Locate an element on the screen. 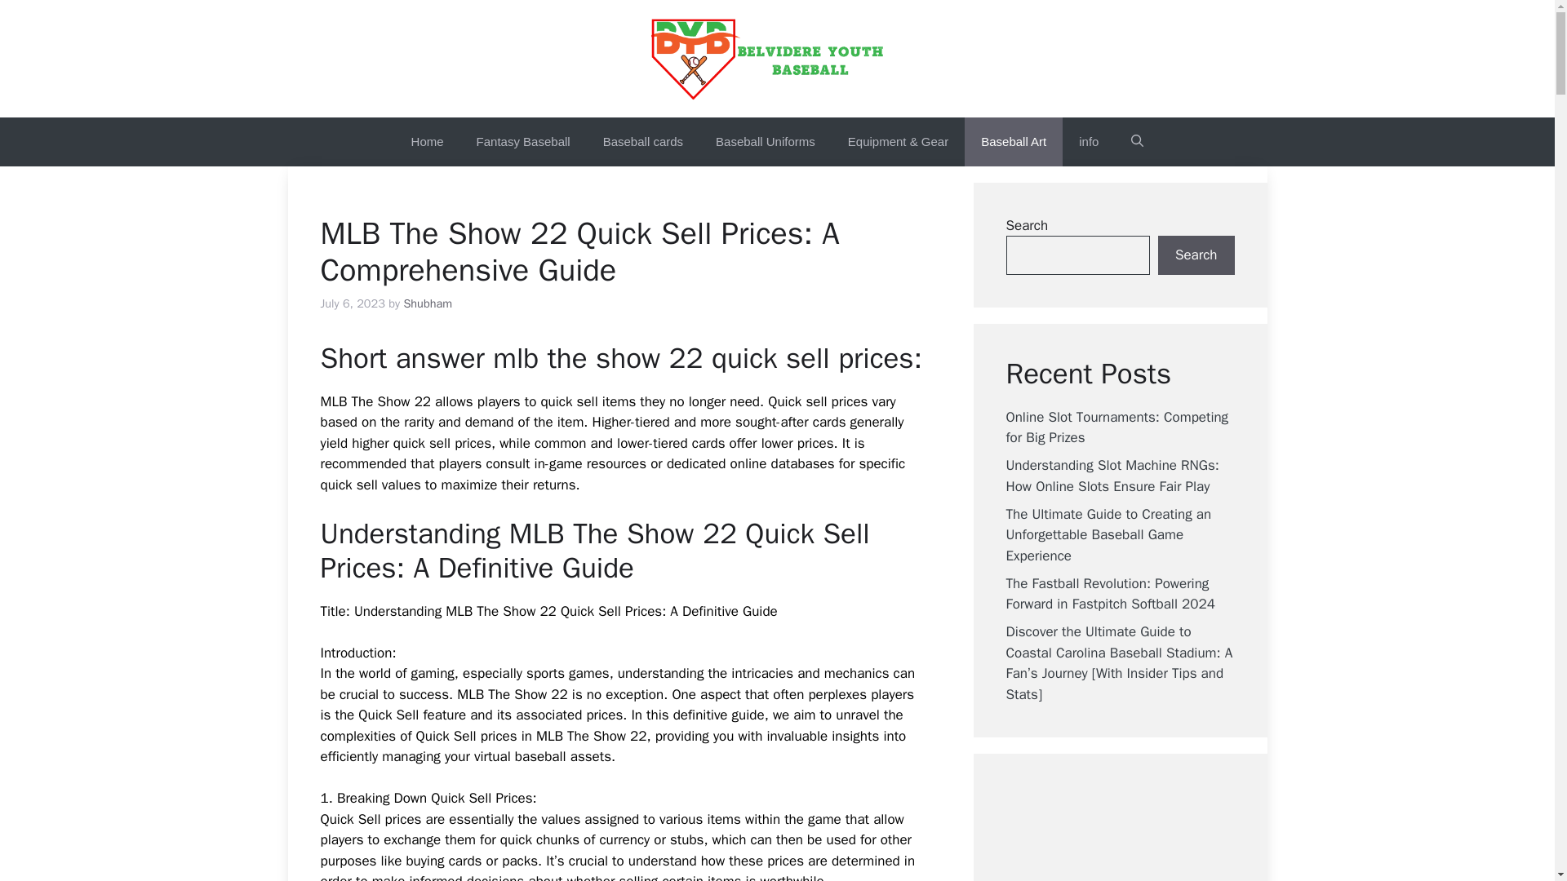 This screenshot has height=881, width=1567. Baseball cards is located at coordinates (642, 142).